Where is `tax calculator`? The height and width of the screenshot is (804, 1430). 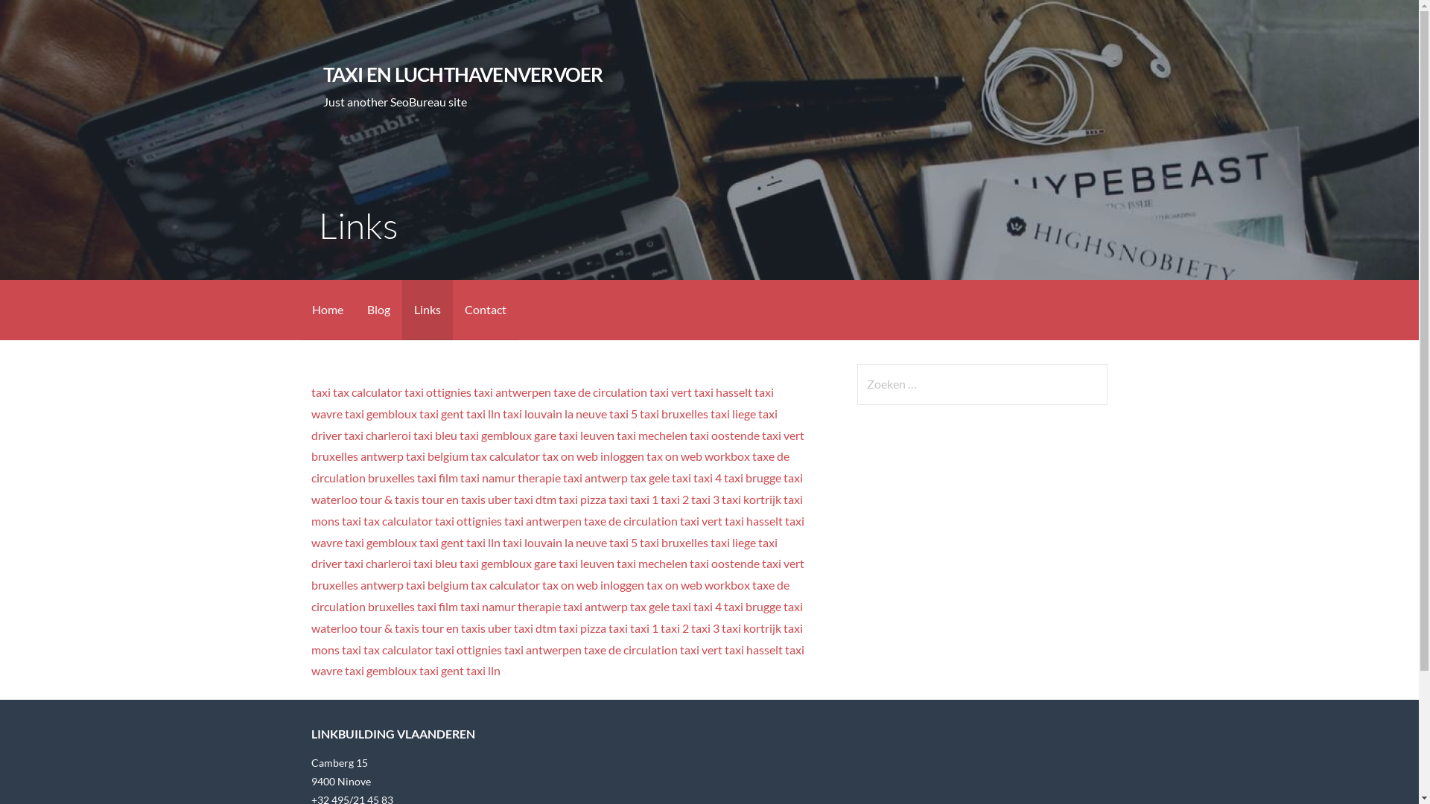 tax calculator is located at coordinates (398, 521).